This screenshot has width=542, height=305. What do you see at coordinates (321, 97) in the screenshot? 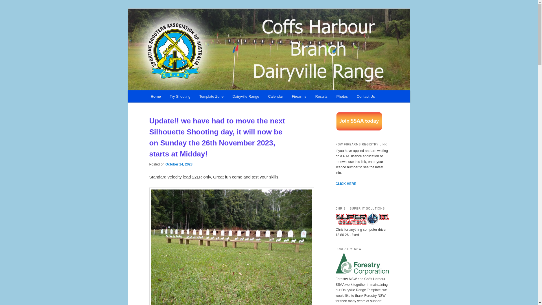
I see `Results` at bounding box center [321, 97].